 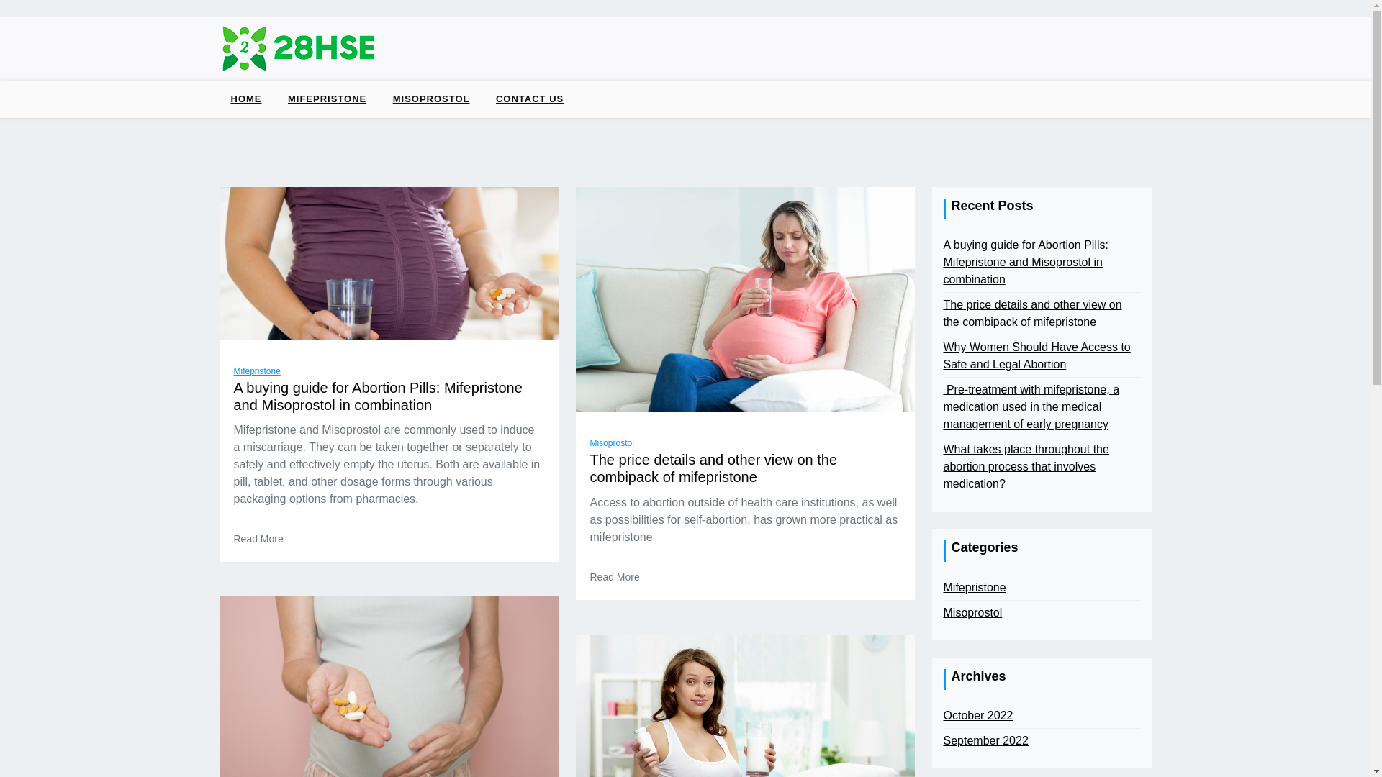 I want to click on Read More, so click(x=615, y=577).